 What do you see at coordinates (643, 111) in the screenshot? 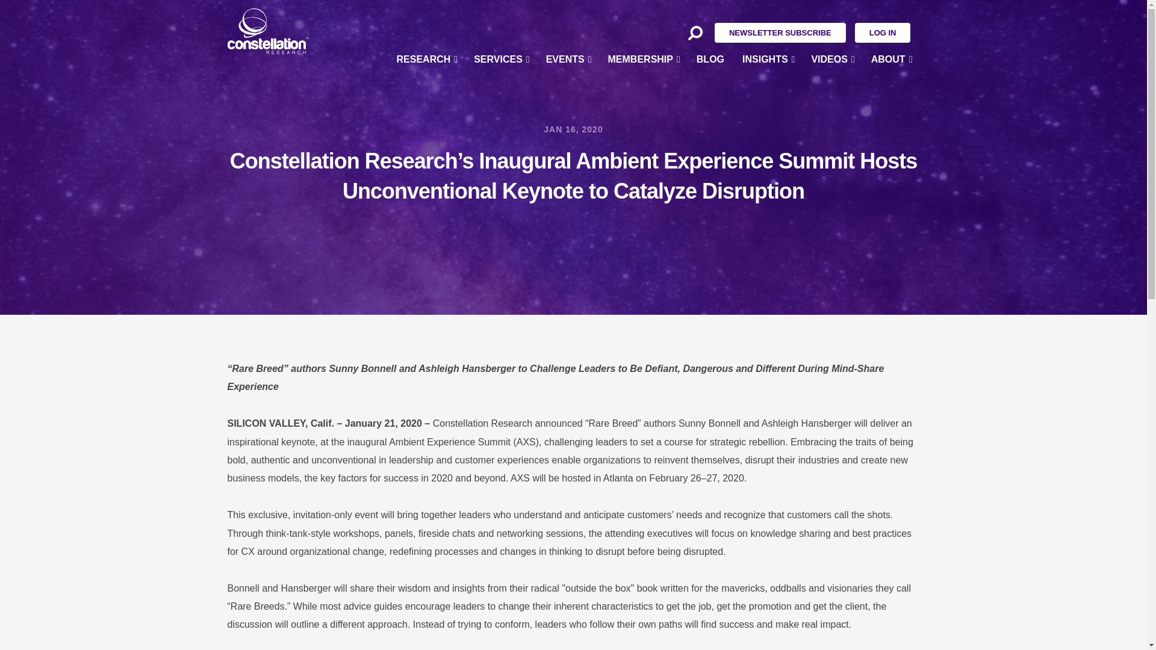
I see `Research Unlimited subscription` at bounding box center [643, 111].